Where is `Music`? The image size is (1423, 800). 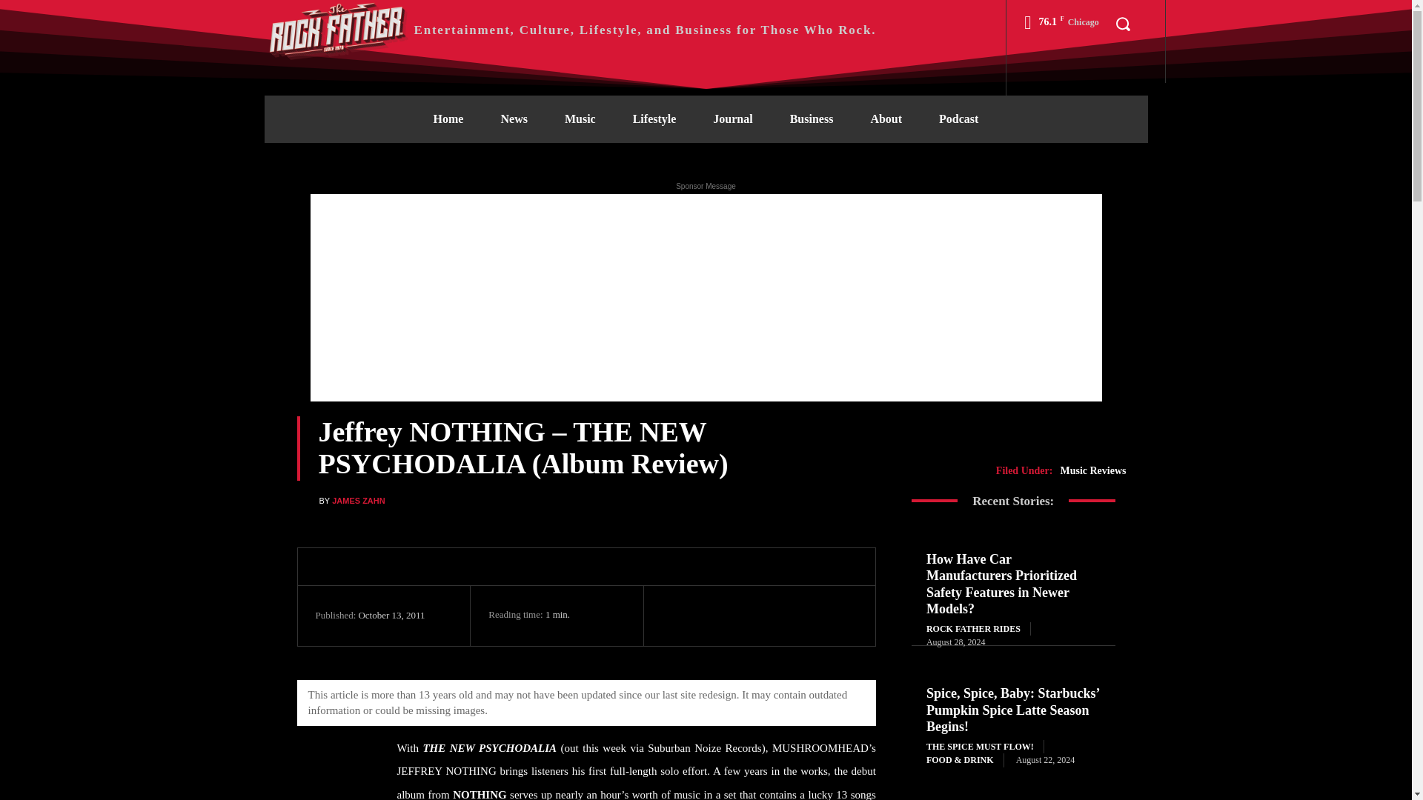 Music is located at coordinates (580, 119).